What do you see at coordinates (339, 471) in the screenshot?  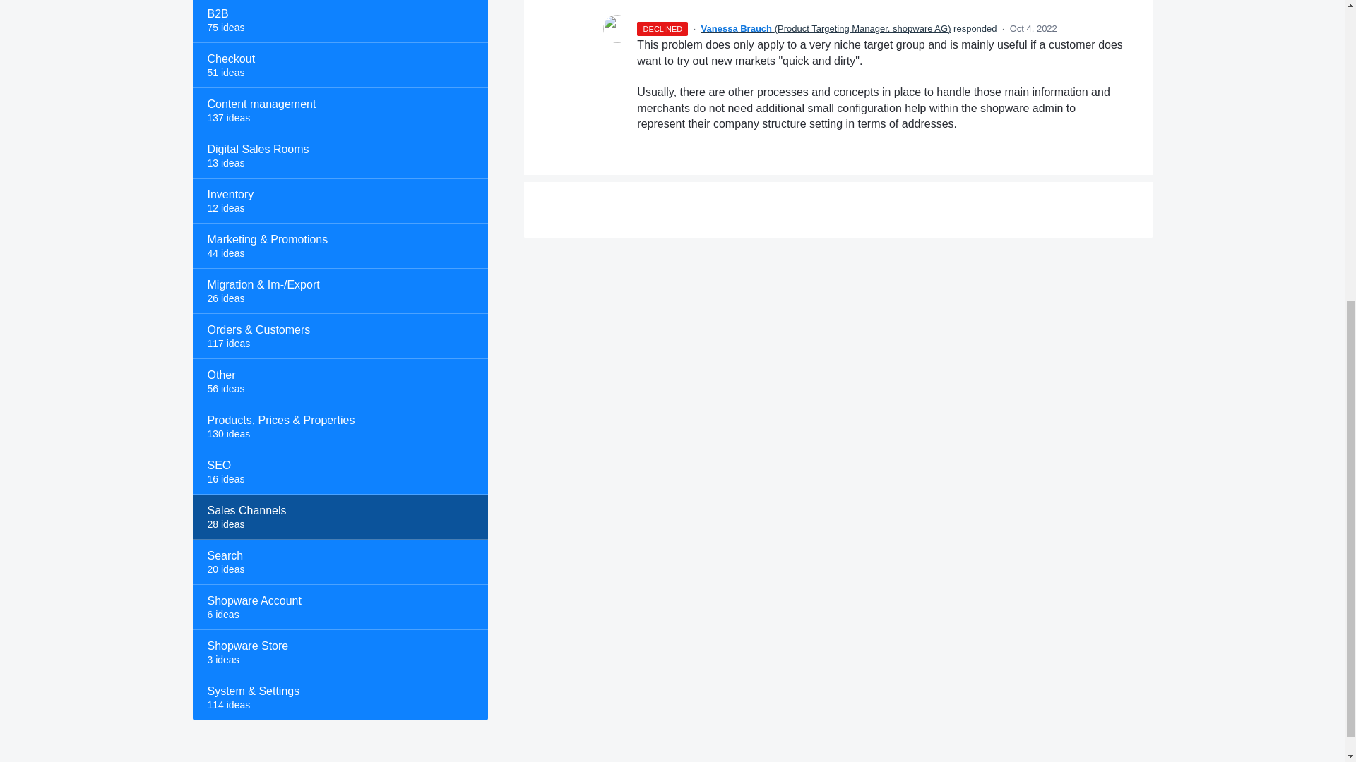 I see `SEO` at bounding box center [339, 471].